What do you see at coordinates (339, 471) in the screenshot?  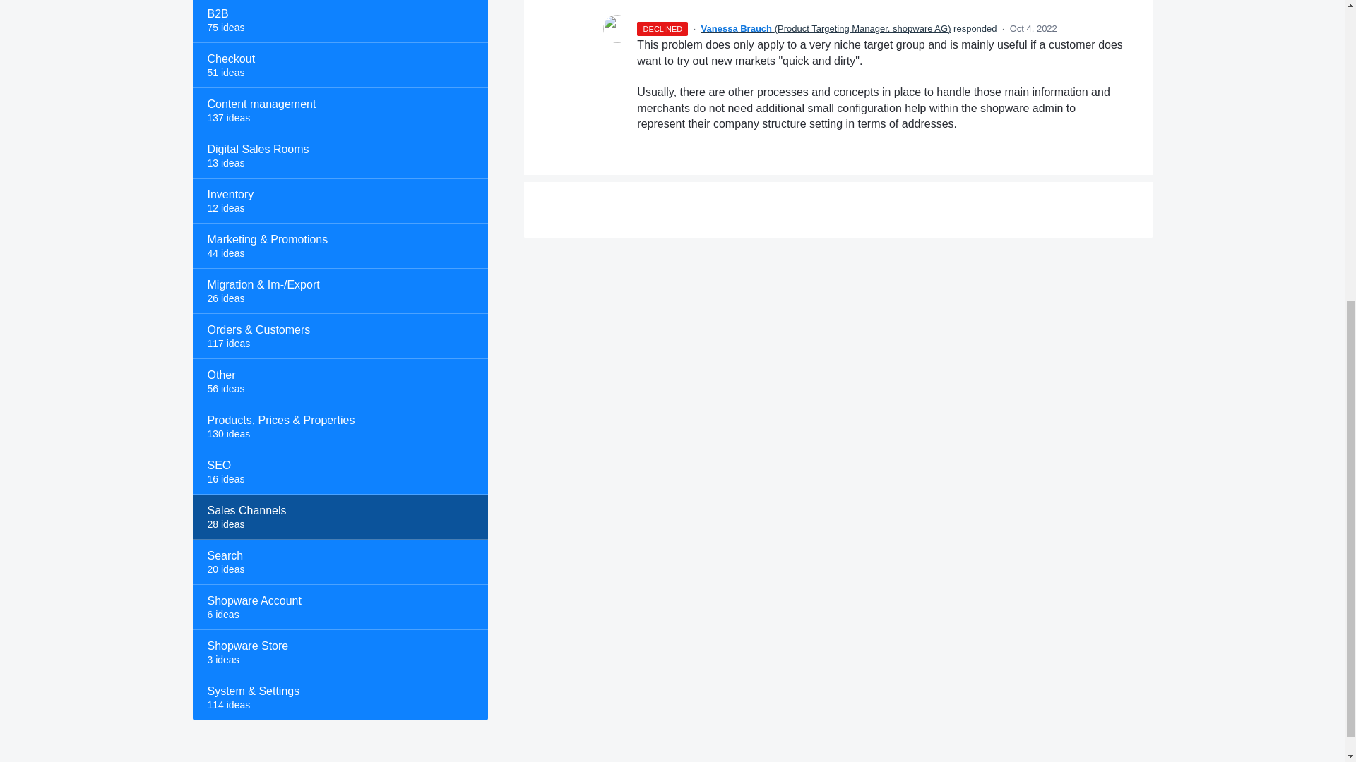 I see `SEO` at bounding box center [339, 471].